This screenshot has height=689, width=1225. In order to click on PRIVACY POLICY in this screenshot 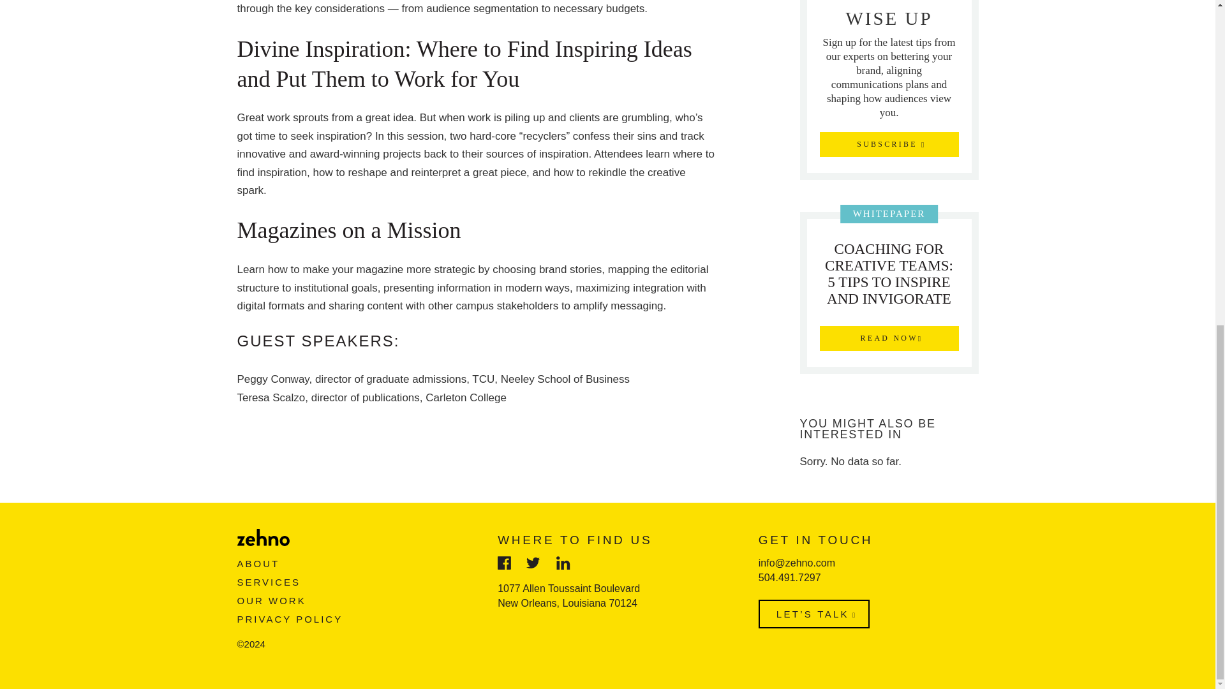, I will do `click(290, 619)`.